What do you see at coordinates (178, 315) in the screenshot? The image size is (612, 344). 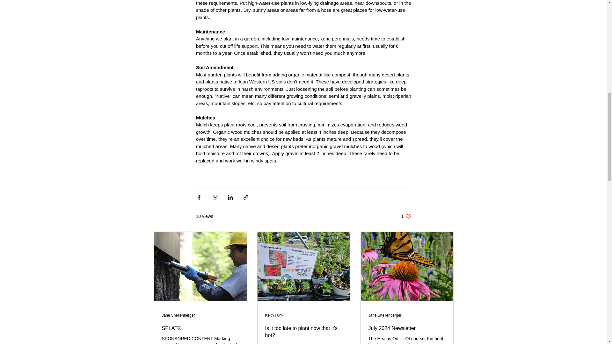 I see `Jane Shellenberger` at bounding box center [178, 315].